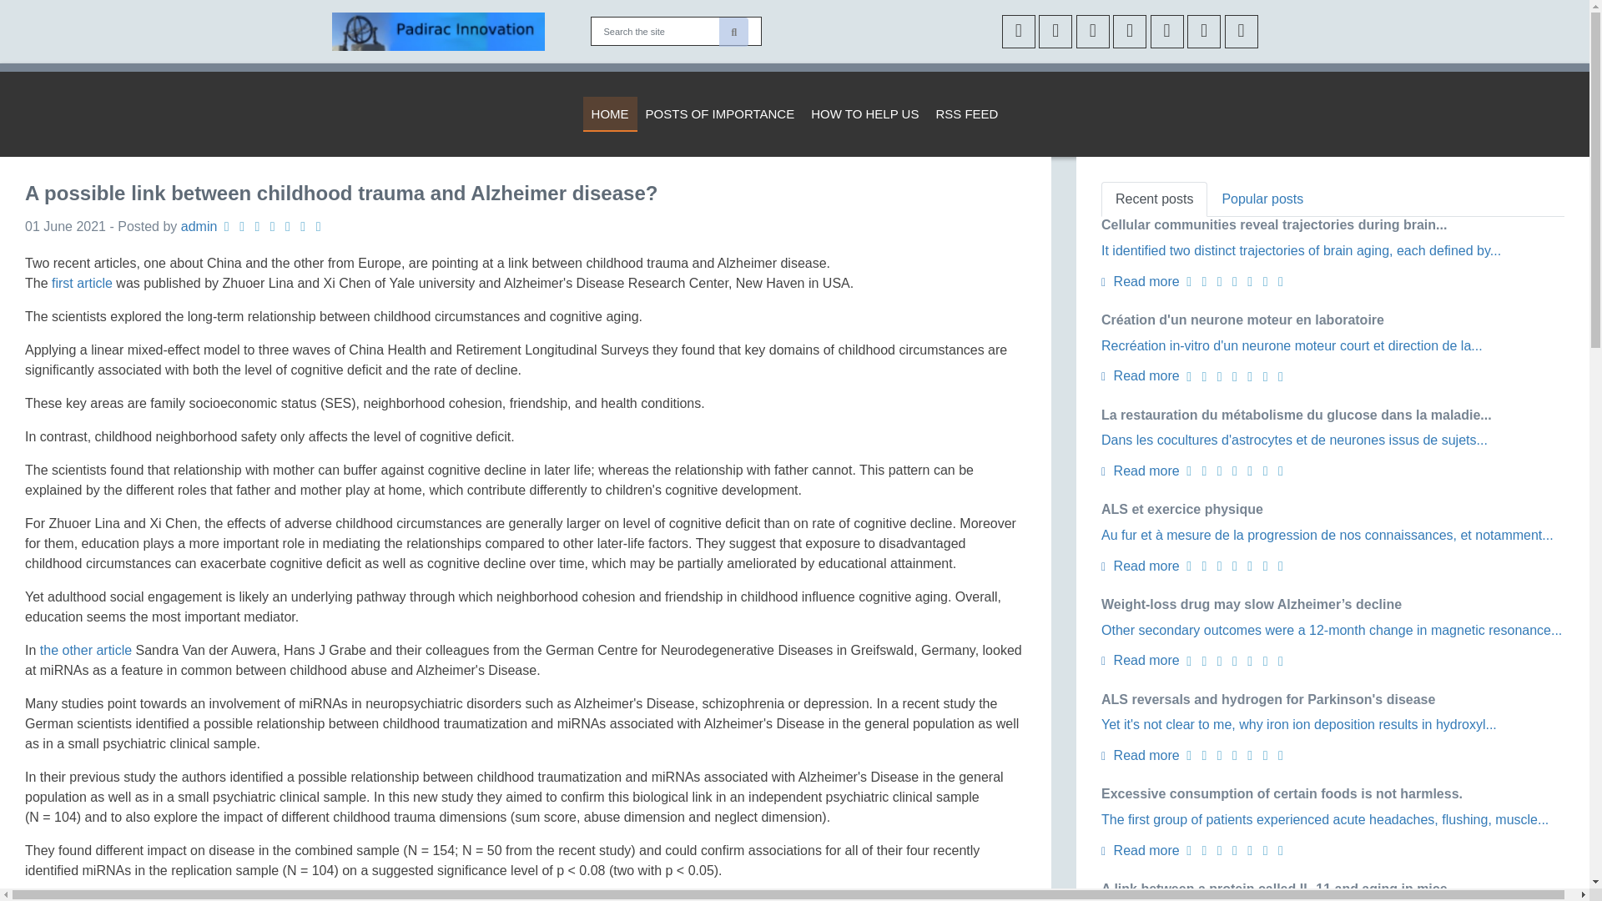 Image resolution: width=1602 pixels, height=901 pixels. I want to click on RSS FEED, so click(966, 113).